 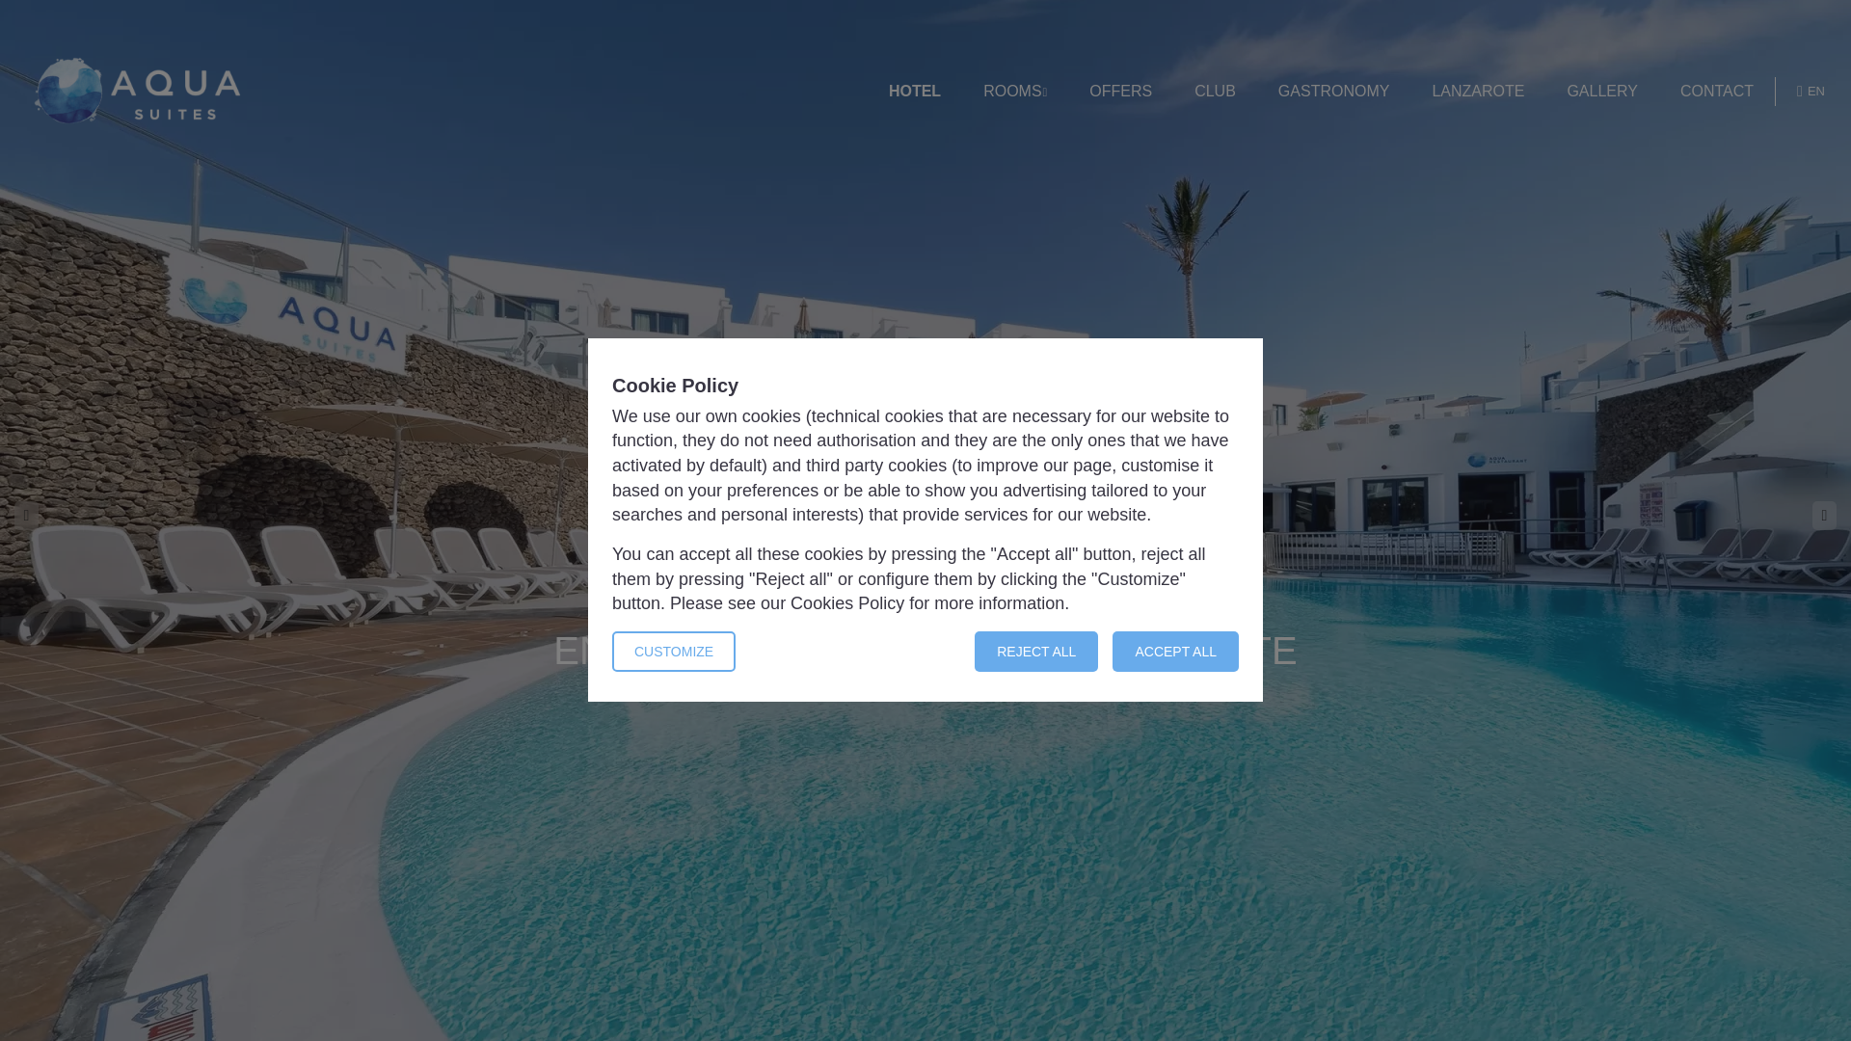 What do you see at coordinates (1477, 92) in the screenshot?
I see `LANZAROTE` at bounding box center [1477, 92].